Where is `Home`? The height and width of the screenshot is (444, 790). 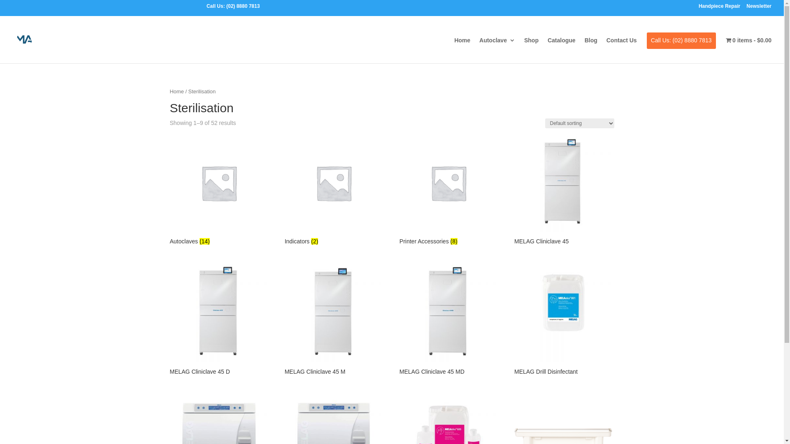 Home is located at coordinates (177, 91).